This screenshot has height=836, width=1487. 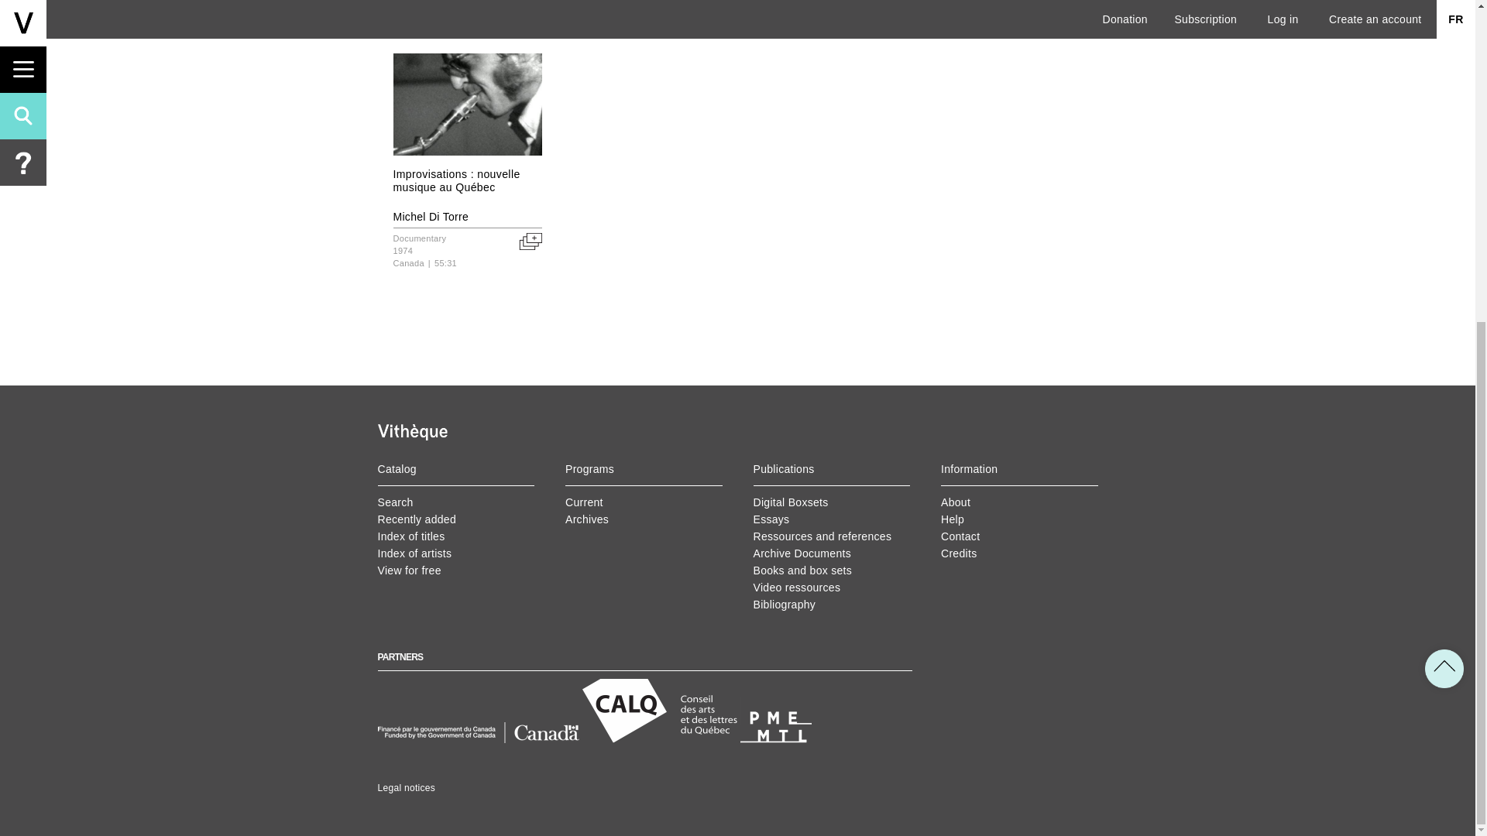 I want to click on Home, so click(x=412, y=433).